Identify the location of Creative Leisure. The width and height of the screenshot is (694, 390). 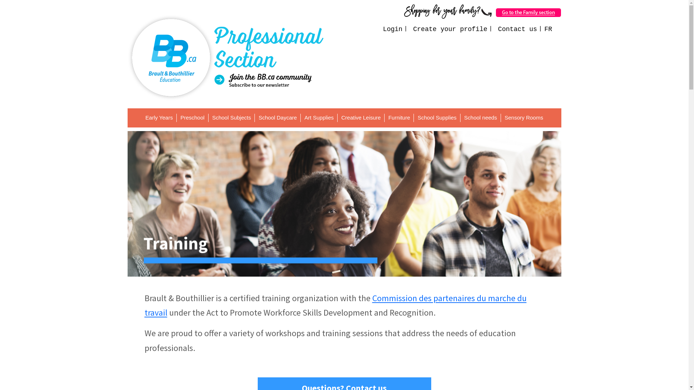
(363, 118).